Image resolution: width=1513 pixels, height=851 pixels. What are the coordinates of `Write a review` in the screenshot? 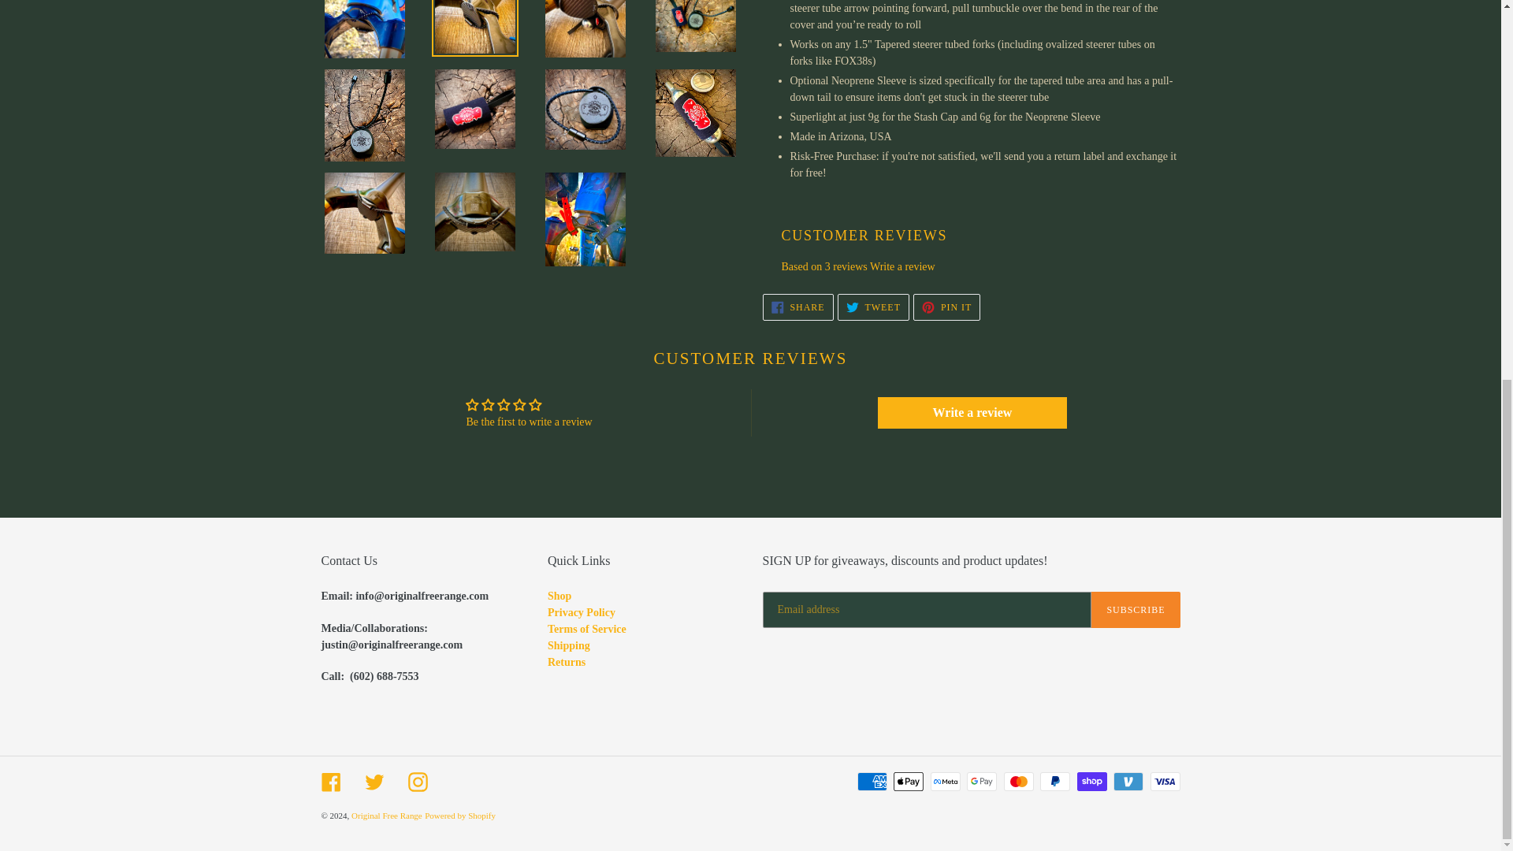 It's located at (972, 413).